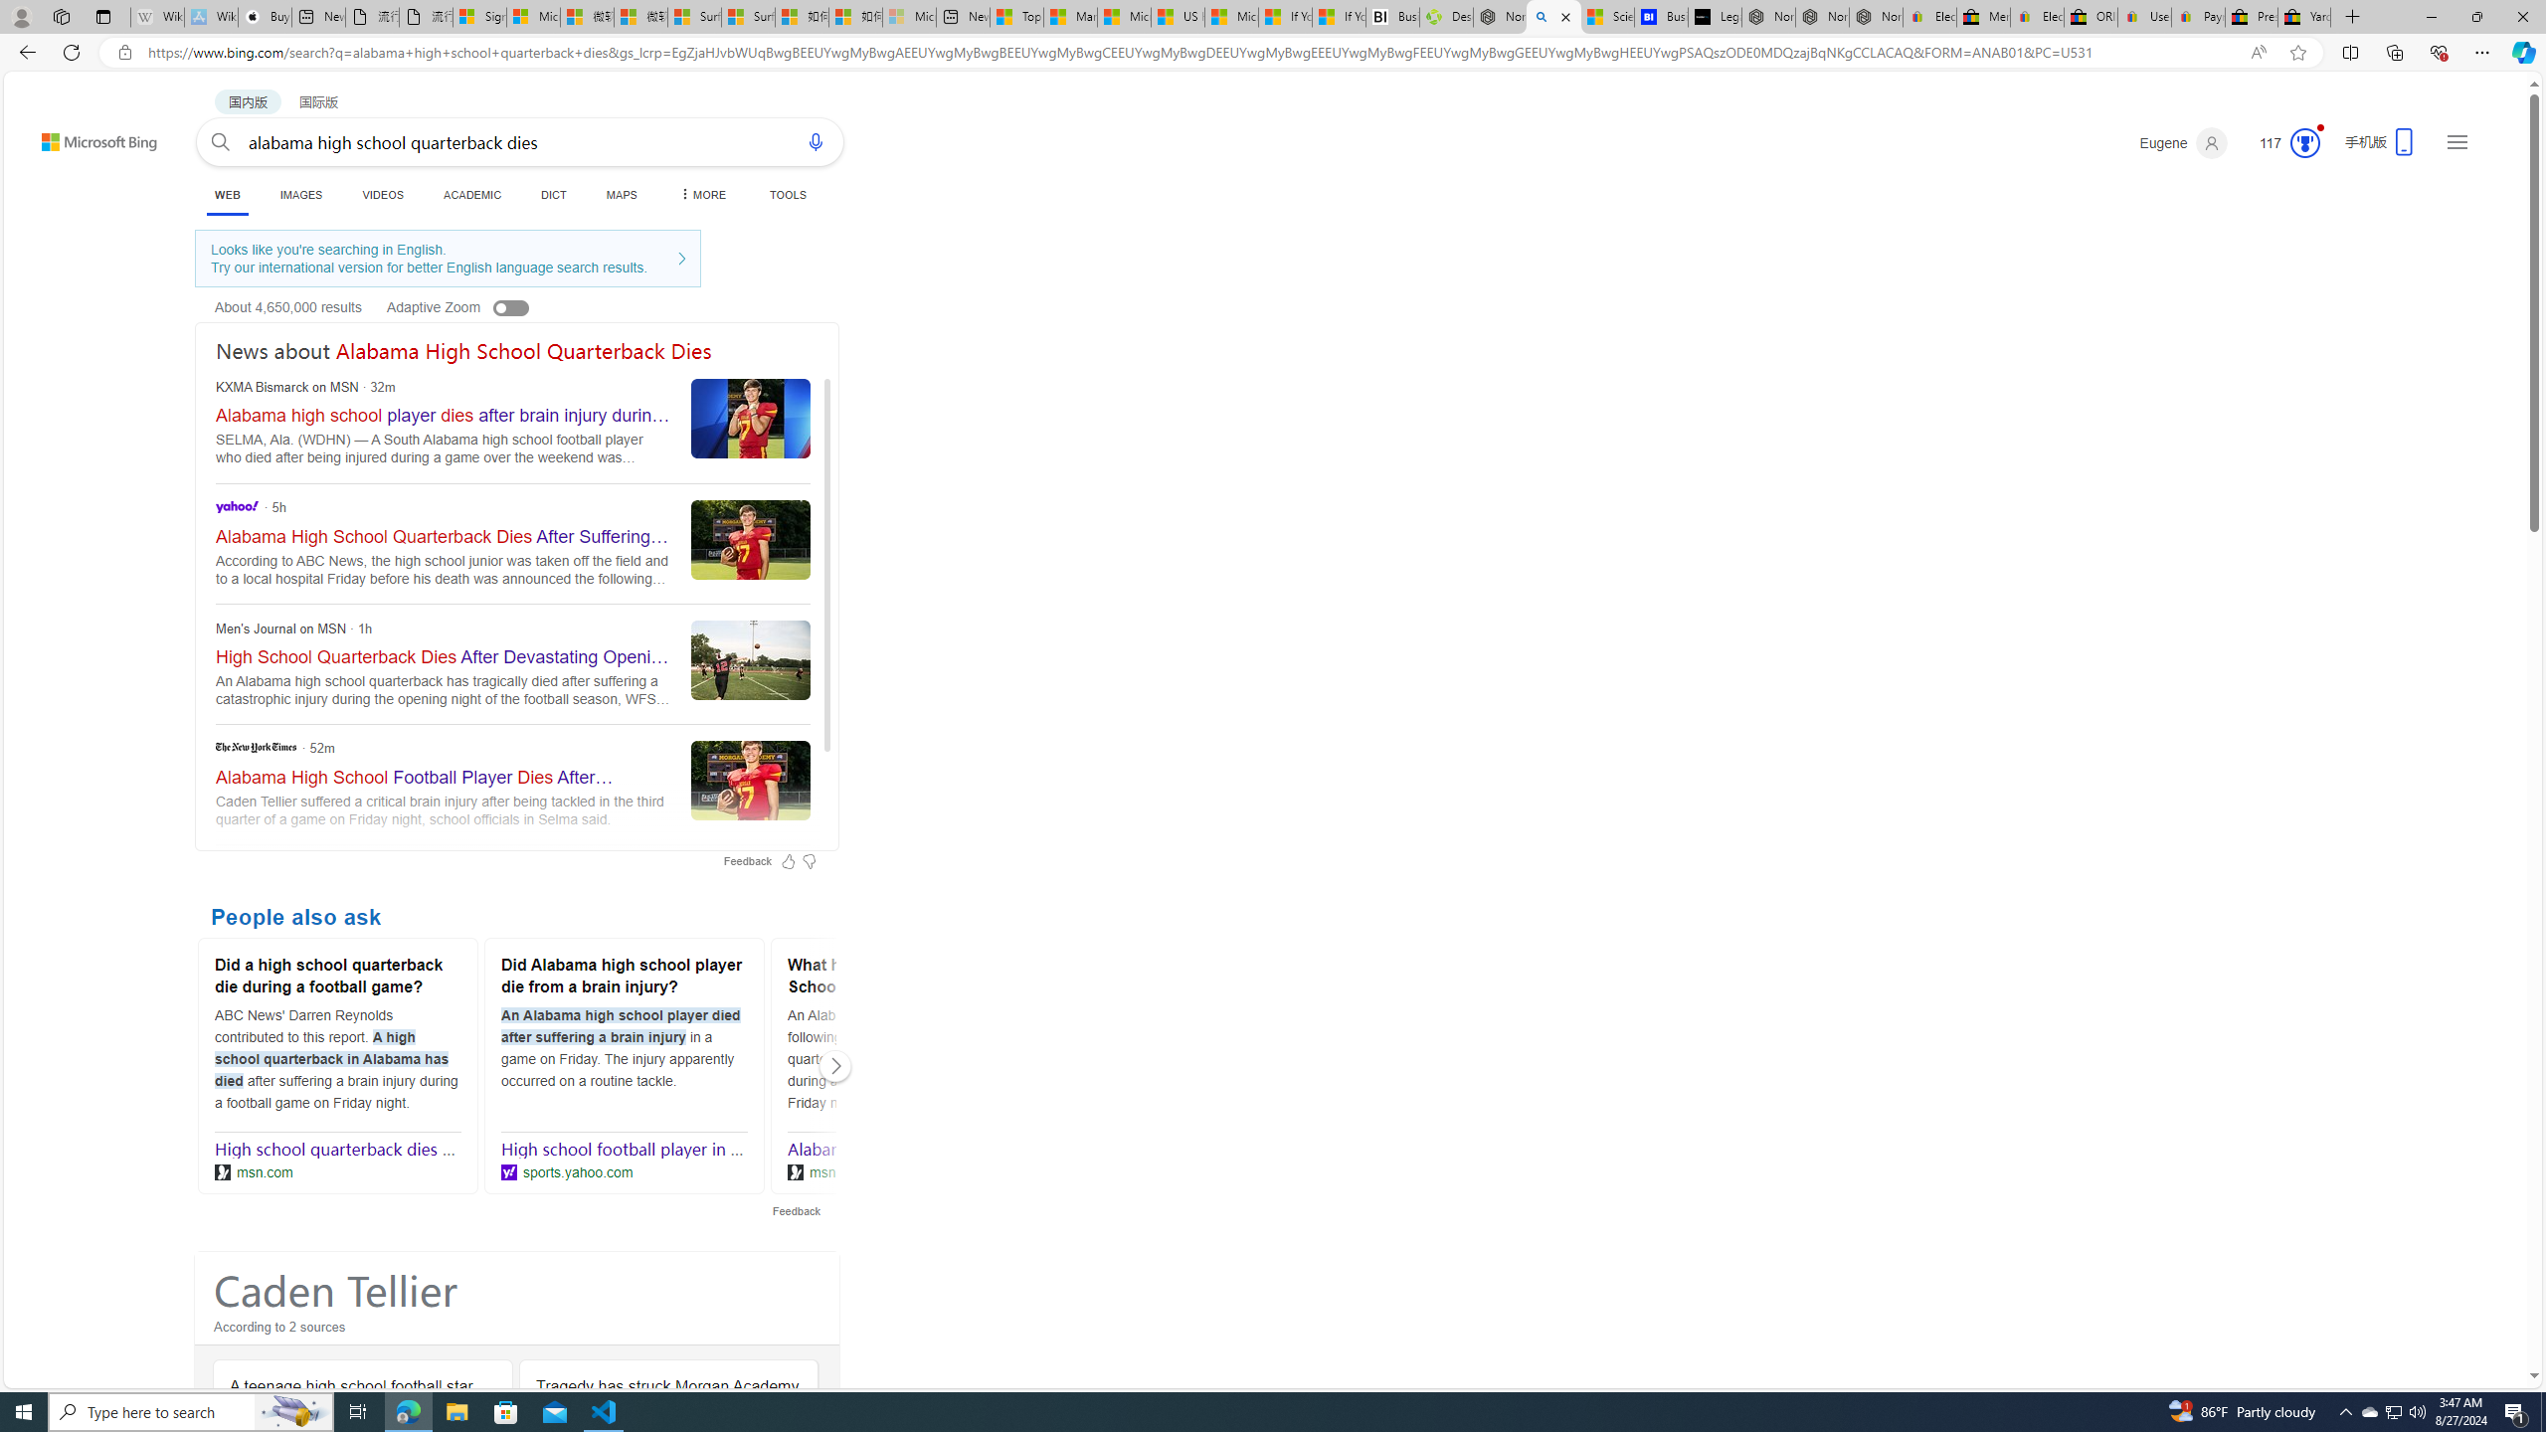  Describe the element at coordinates (2252, 17) in the screenshot. I see `Press Room - eBay Inc.` at that location.